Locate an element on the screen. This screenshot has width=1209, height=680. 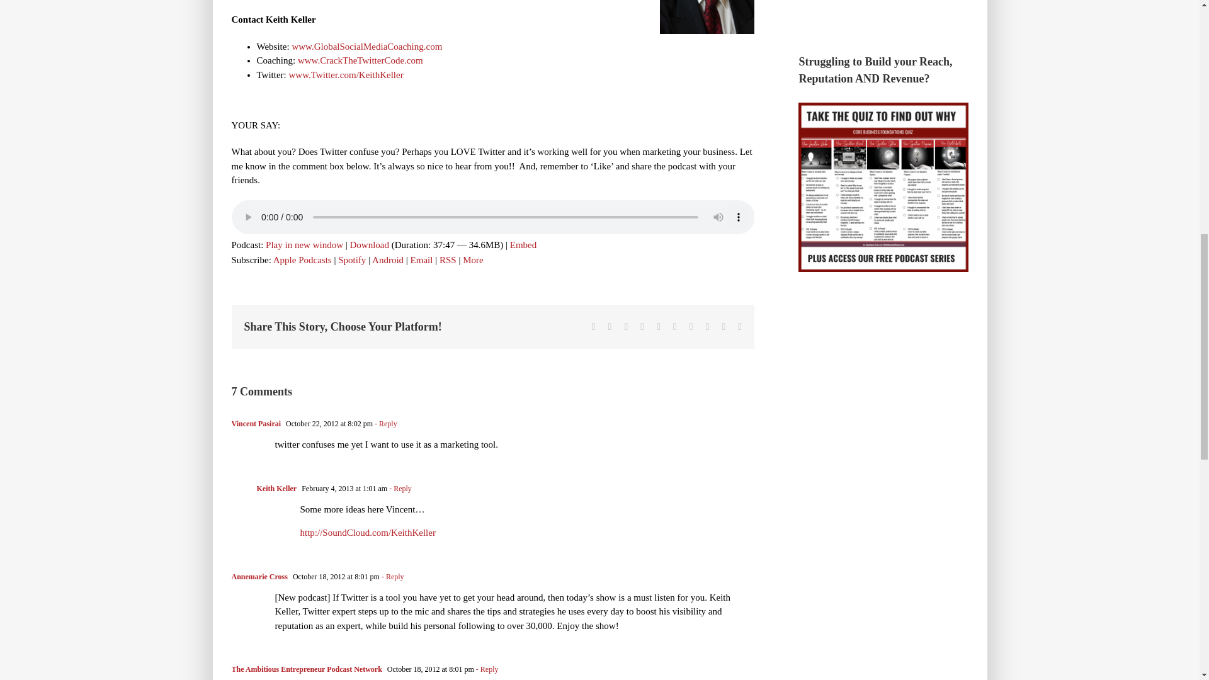
Play in new window is located at coordinates (305, 245).